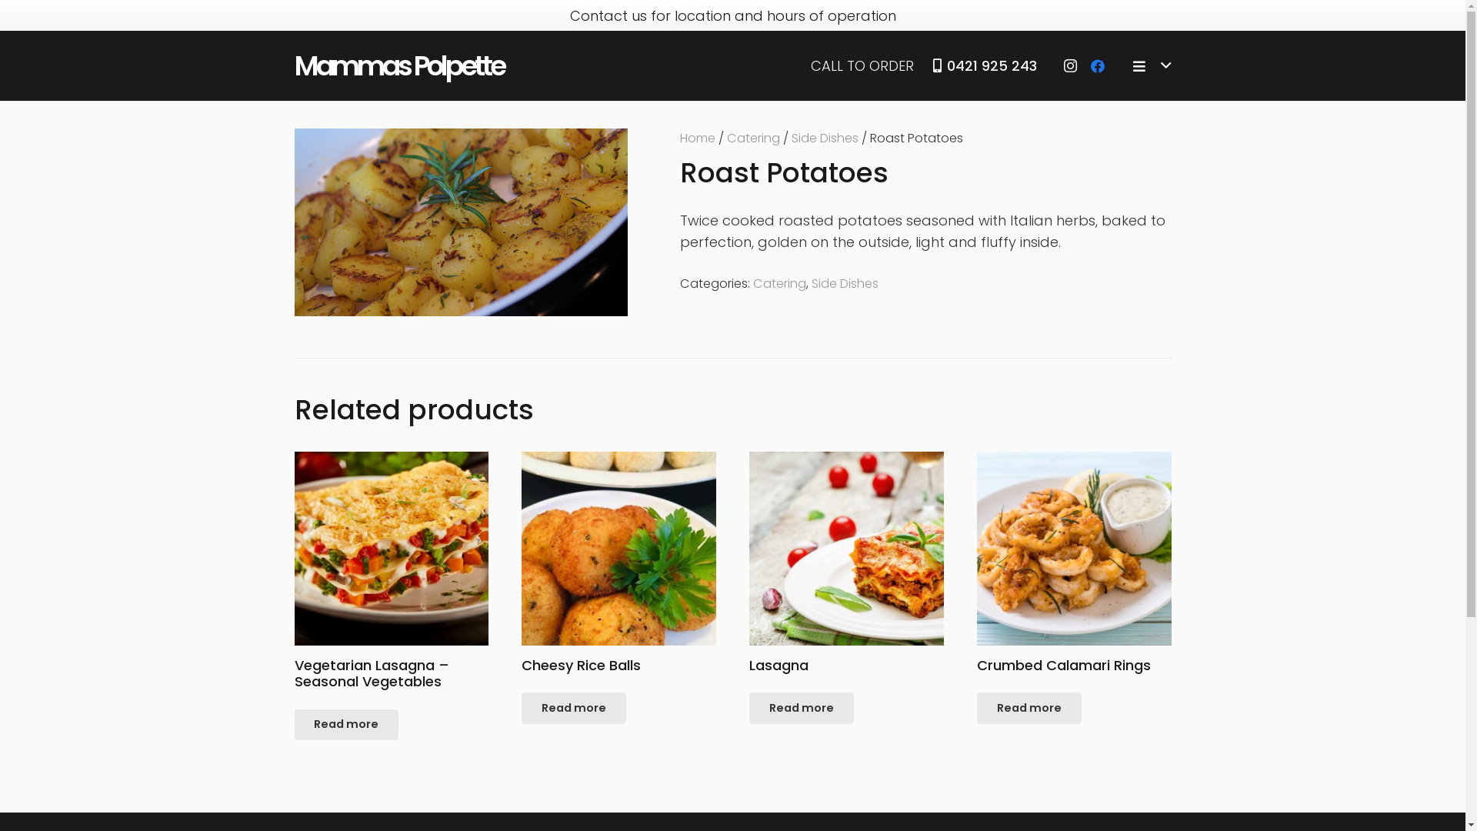  I want to click on Read more, so click(802, 708).